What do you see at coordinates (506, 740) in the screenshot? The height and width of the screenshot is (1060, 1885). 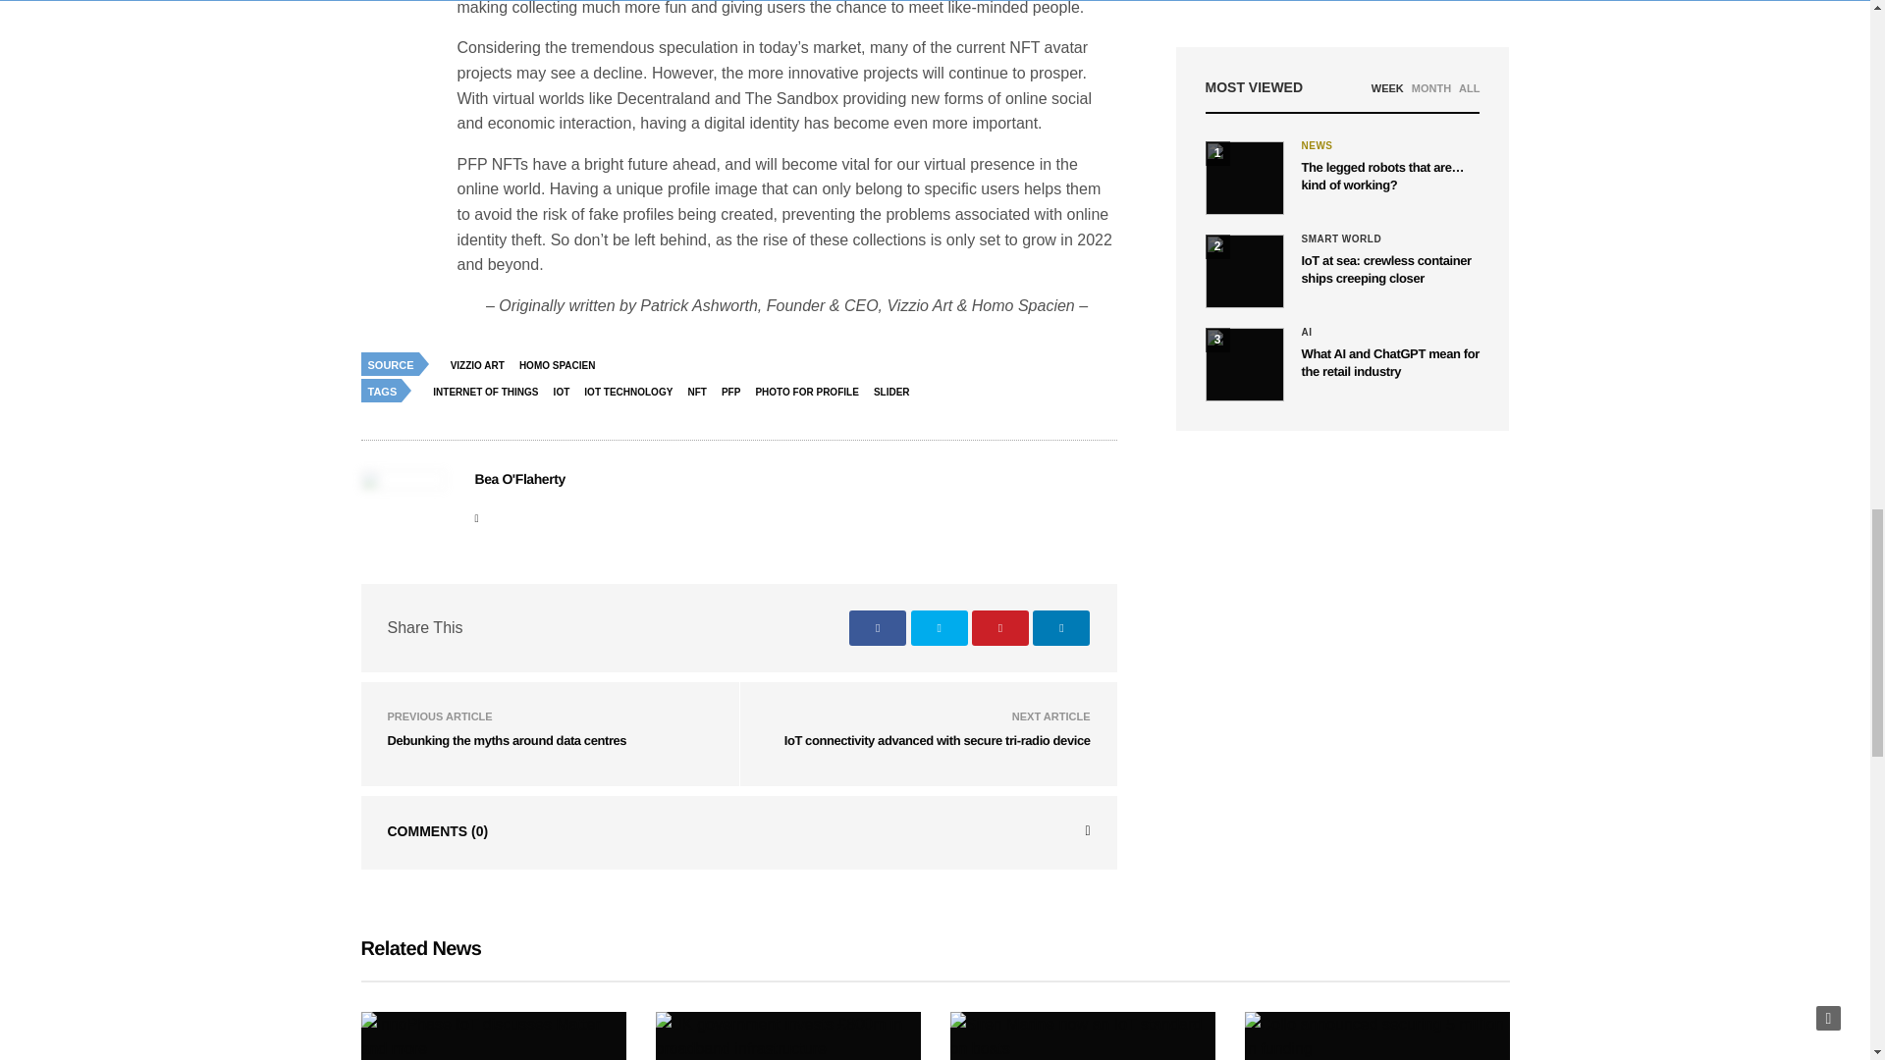 I see `Debunking the myths around data centres` at bounding box center [506, 740].